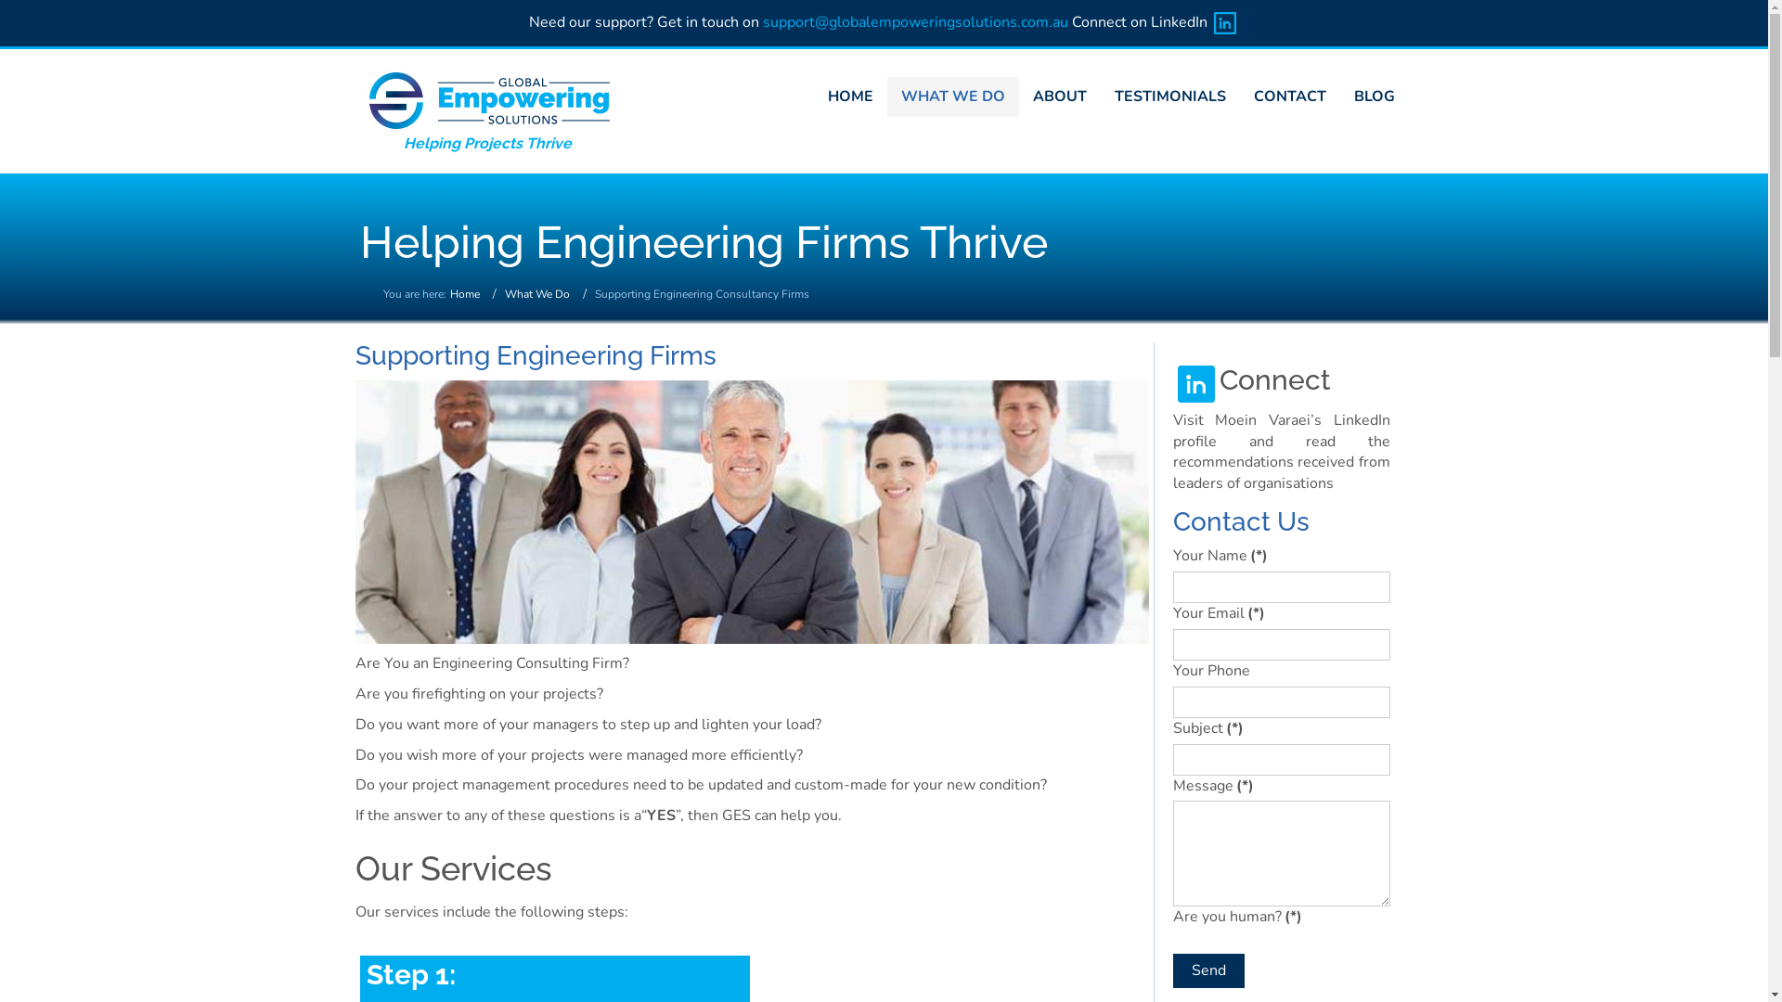  What do you see at coordinates (1290, 96) in the screenshot?
I see `CONTACT` at bounding box center [1290, 96].